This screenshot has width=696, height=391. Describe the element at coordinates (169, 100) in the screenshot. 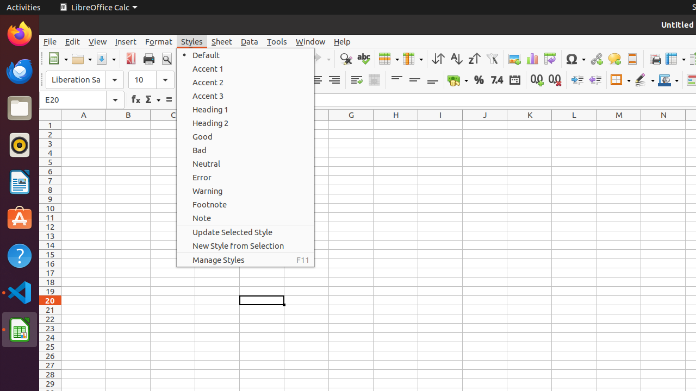

I see `Formula` at that location.